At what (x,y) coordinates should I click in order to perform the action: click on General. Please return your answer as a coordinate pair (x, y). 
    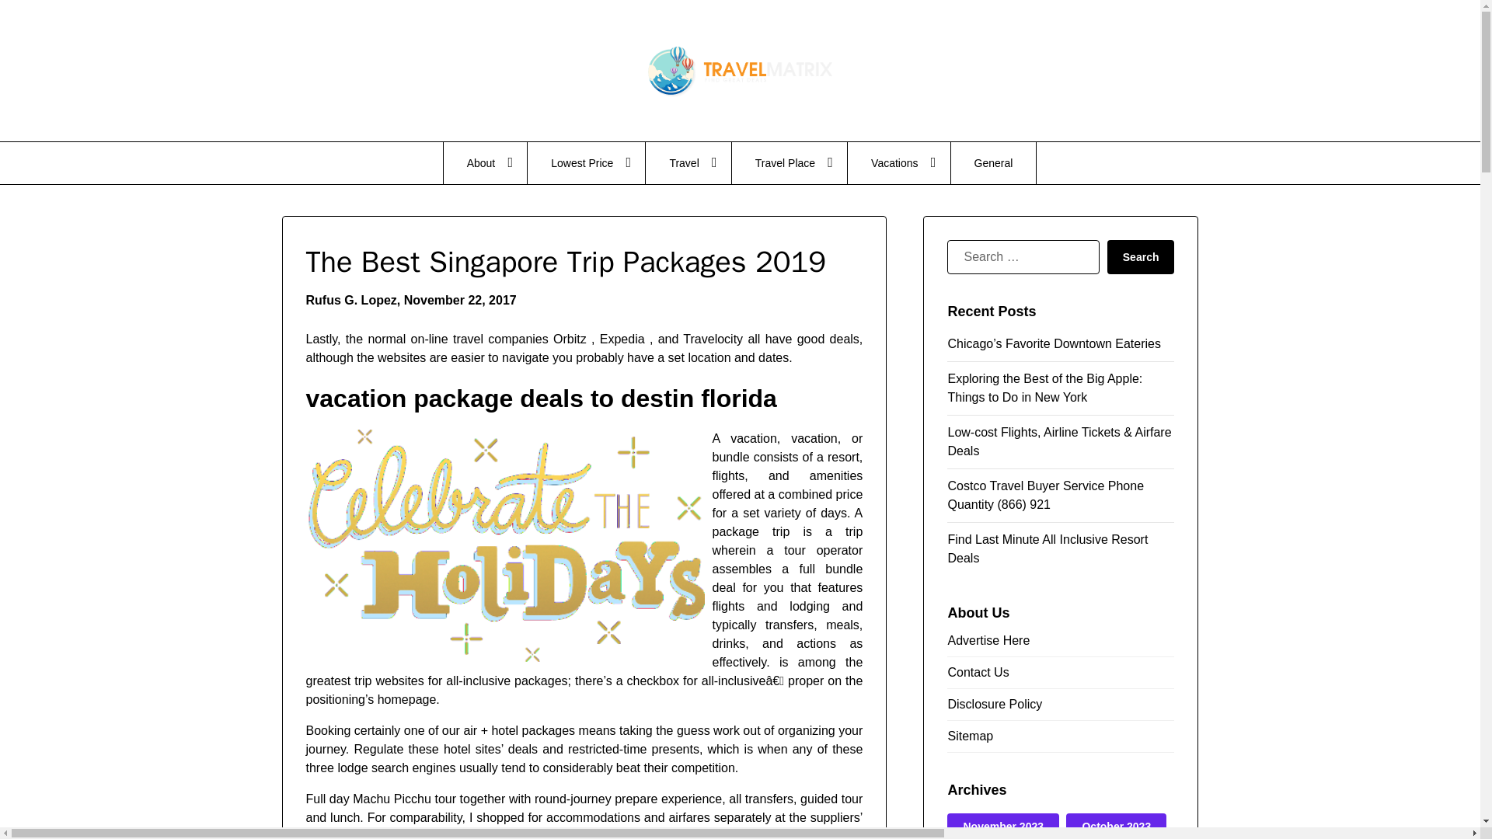
    Looking at the image, I should click on (994, 162).